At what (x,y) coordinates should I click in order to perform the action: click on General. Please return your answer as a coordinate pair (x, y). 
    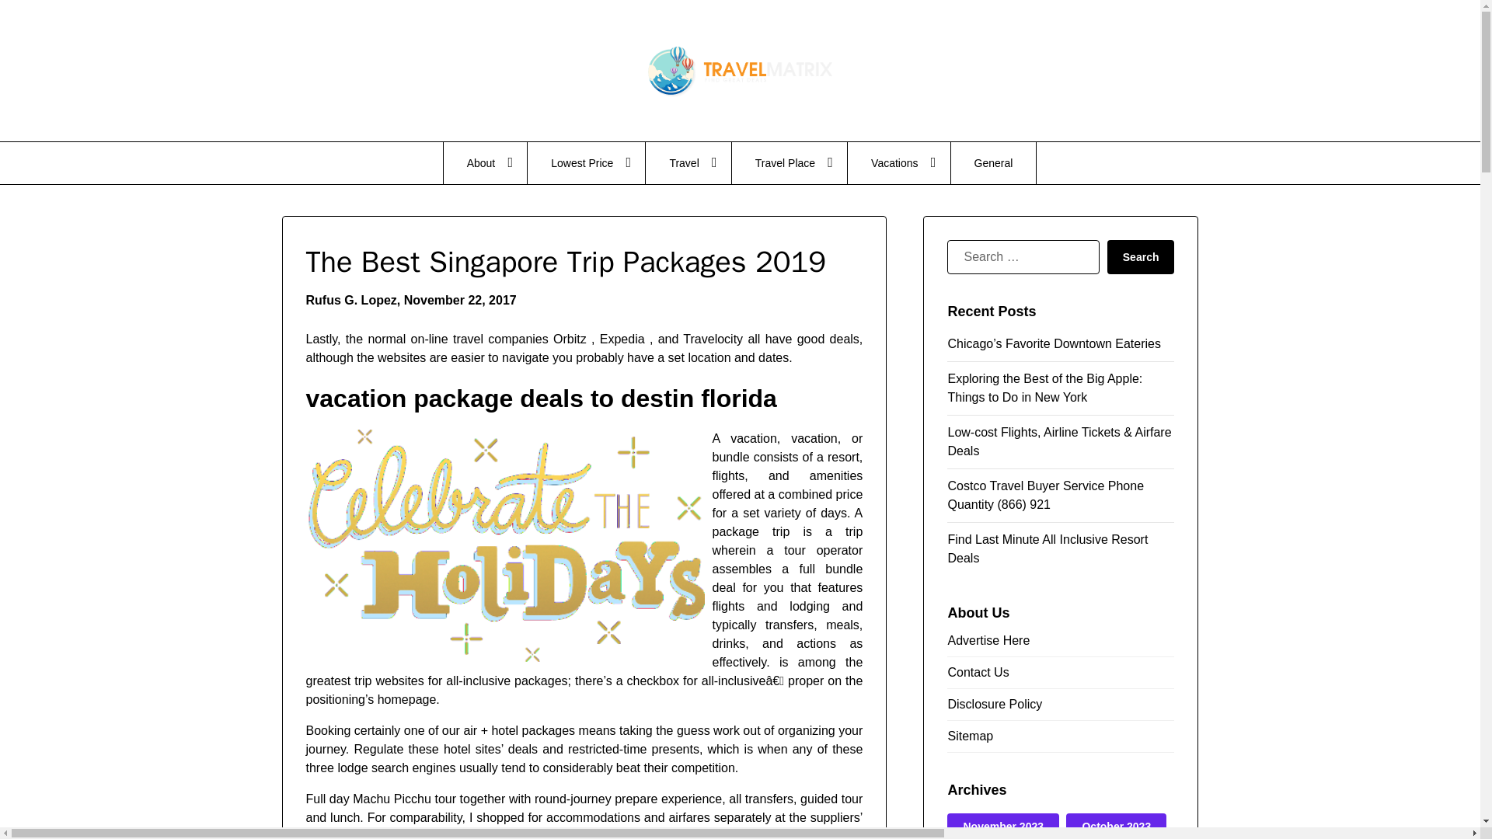
    Looking at the image, I should click on (994, 162).